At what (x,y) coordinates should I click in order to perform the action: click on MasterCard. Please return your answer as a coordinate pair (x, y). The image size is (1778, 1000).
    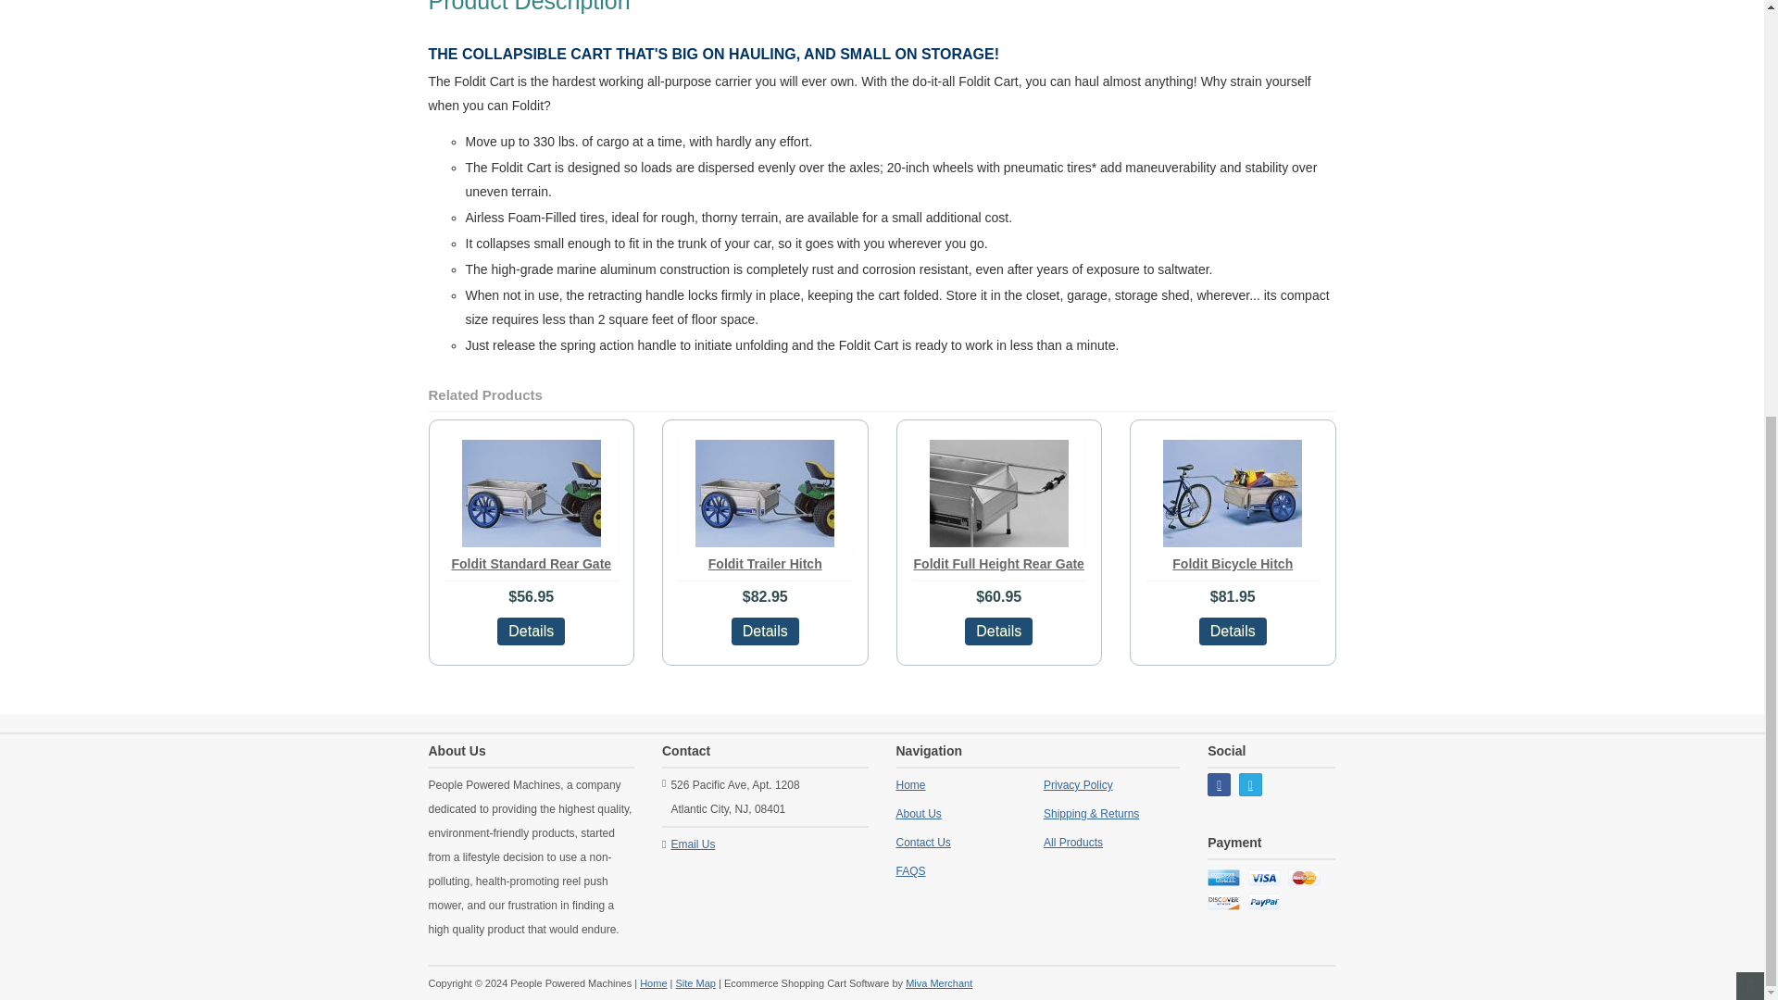
    Looking at the image, I should click on (1304, 878).